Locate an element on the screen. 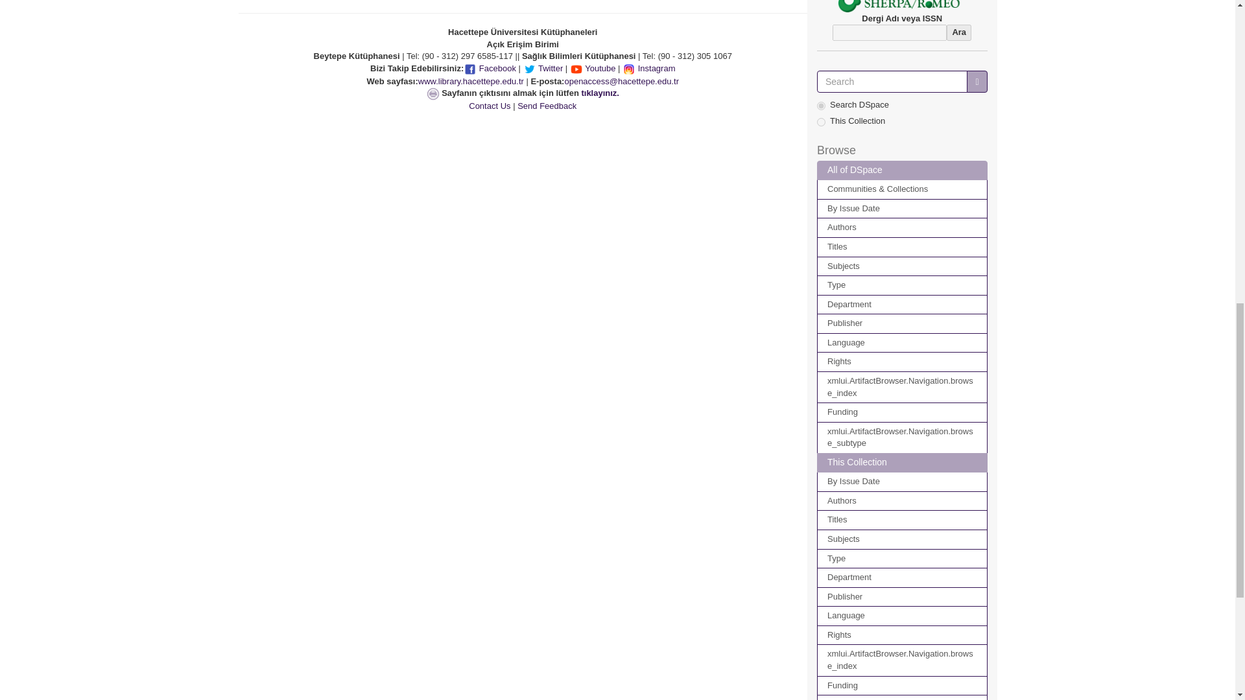  Ara is located at coordinates (958, 32).